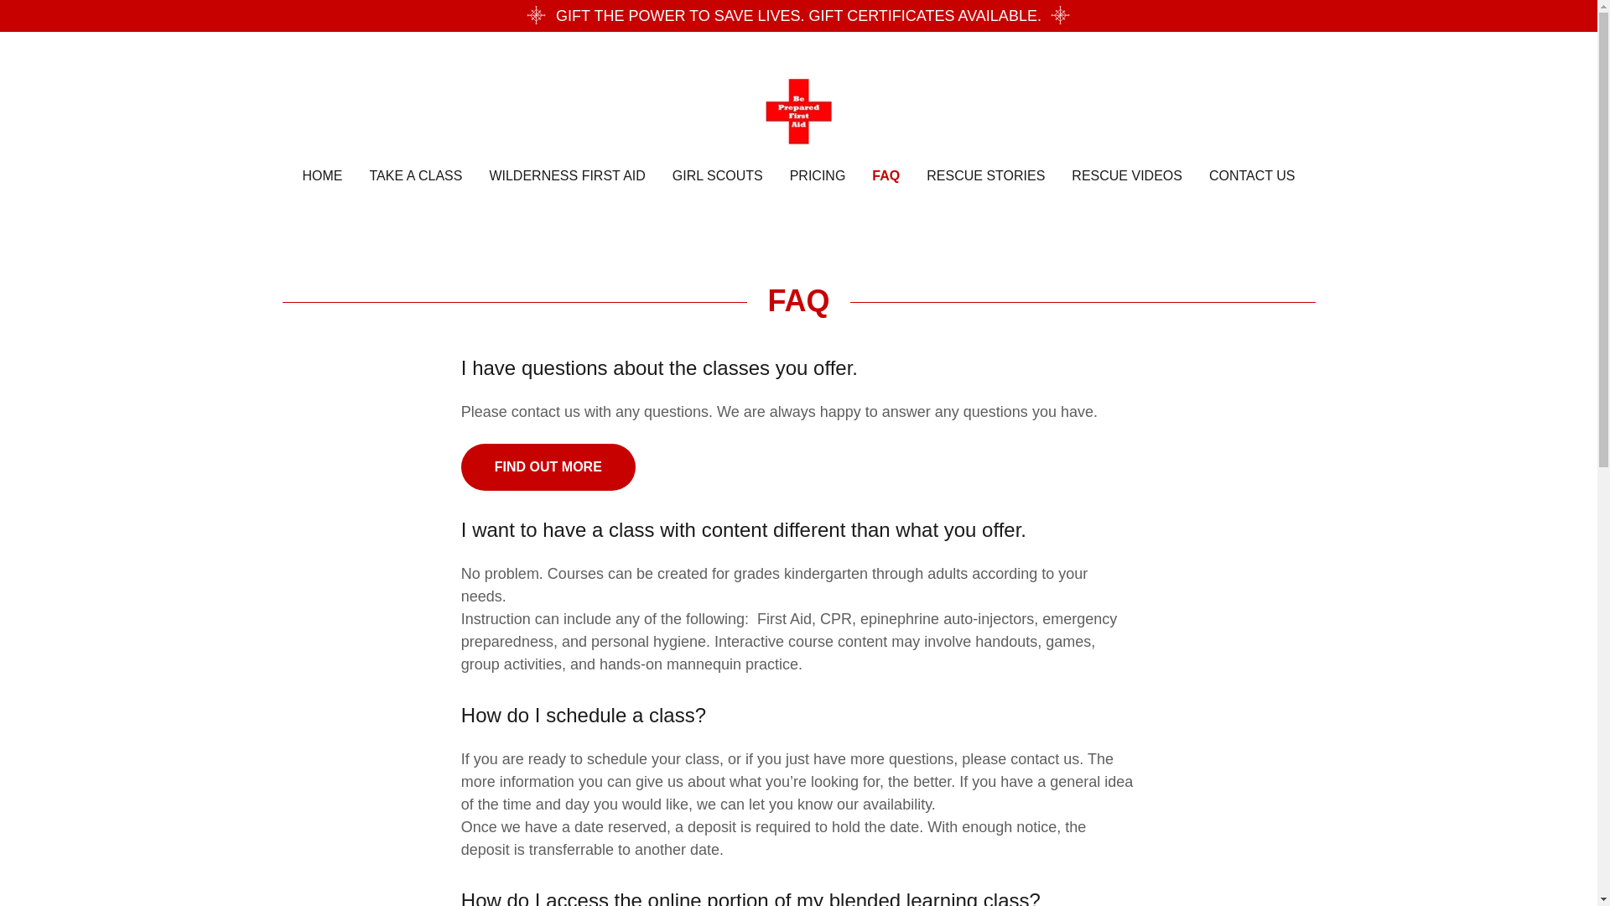  Describe the element at coordinates (798, 111) in the screenshot. I see `Be Prepared First Aid` at that location.